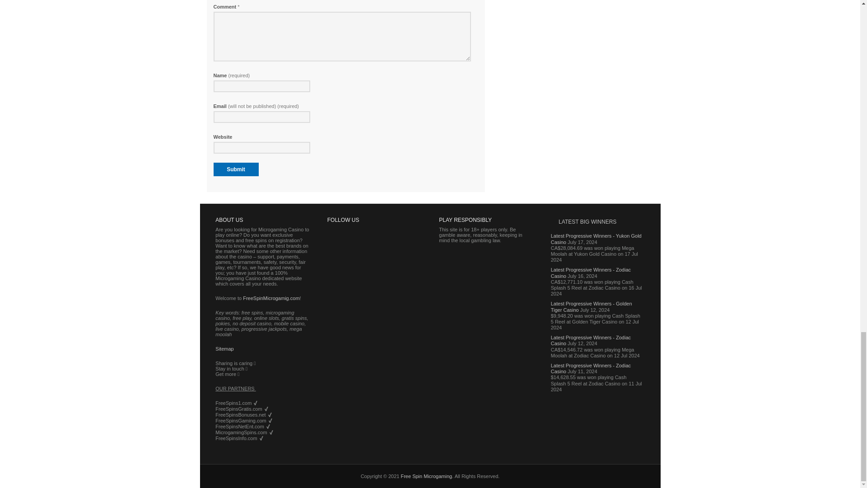 This screenshot has height=488, width=867. Describe the element at coordinates (236, 169) in the screenshot. I see `Submit` at that location.